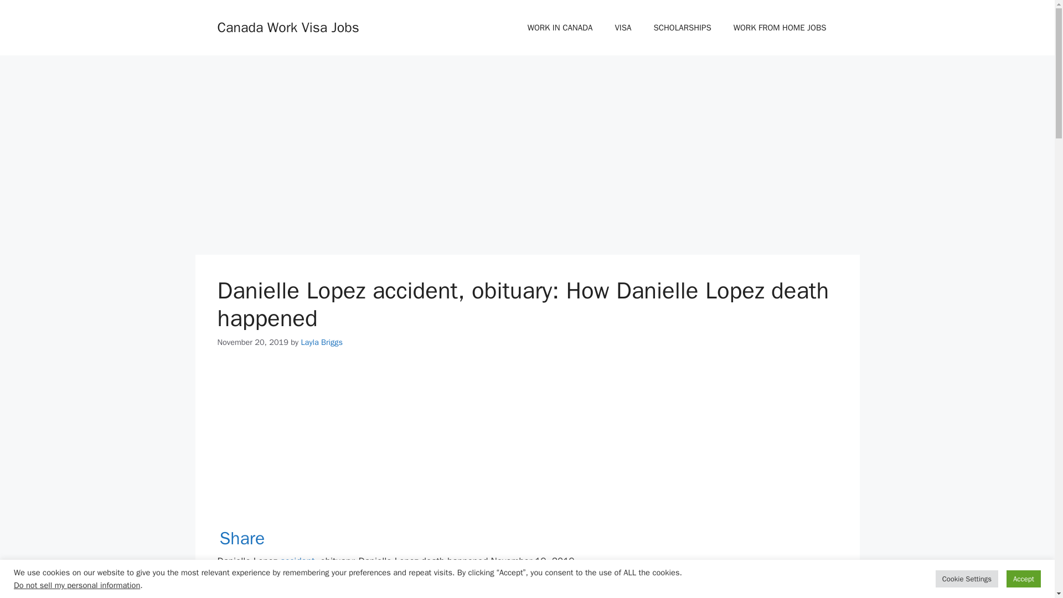 The width and height of the screenshot is (1063, 598). I want to click on Layla Briggs, so click(321, 342).